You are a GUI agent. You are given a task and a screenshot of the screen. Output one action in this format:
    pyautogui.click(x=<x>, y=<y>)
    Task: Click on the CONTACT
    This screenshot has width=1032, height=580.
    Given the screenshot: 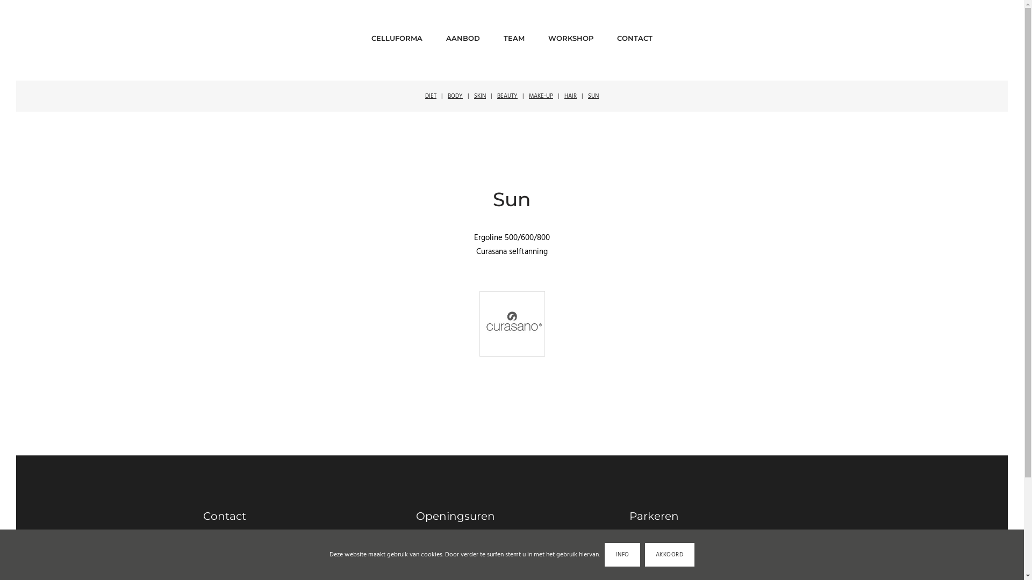 What is the action you would take?
    pyautogui.click(x=635, y=35)
    